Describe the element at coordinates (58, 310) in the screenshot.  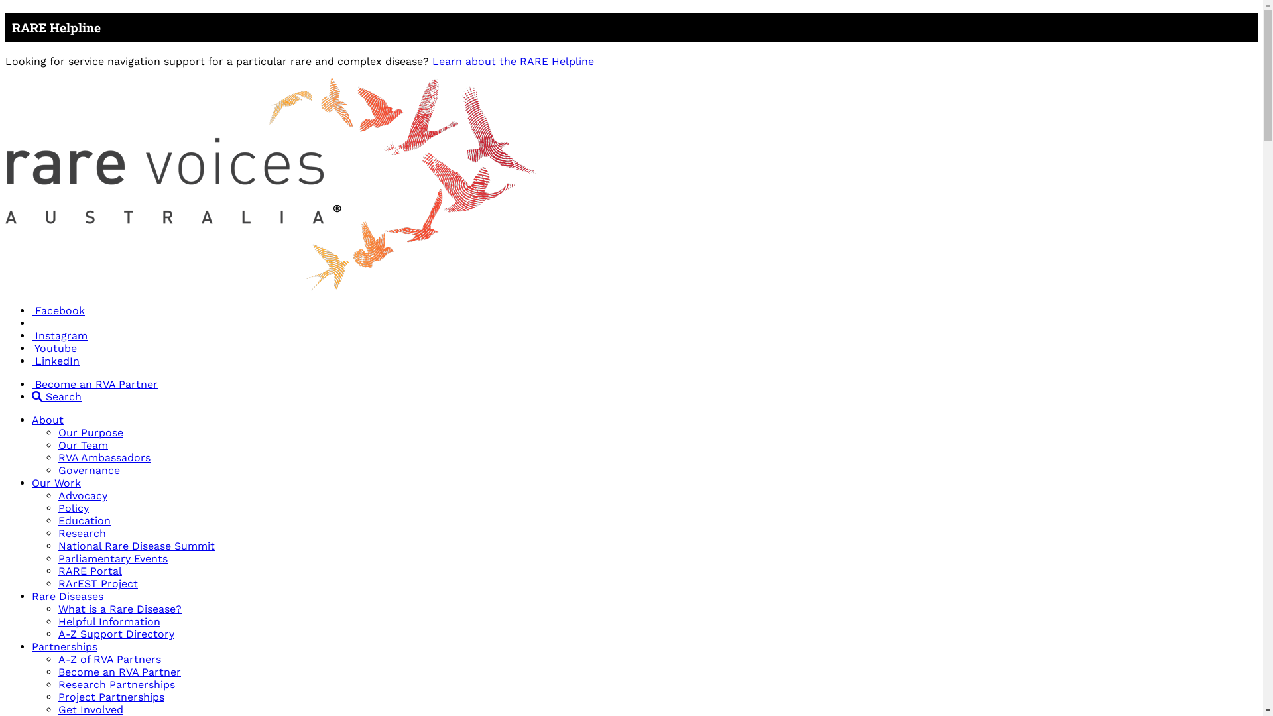
I see `Facebook` at that location.